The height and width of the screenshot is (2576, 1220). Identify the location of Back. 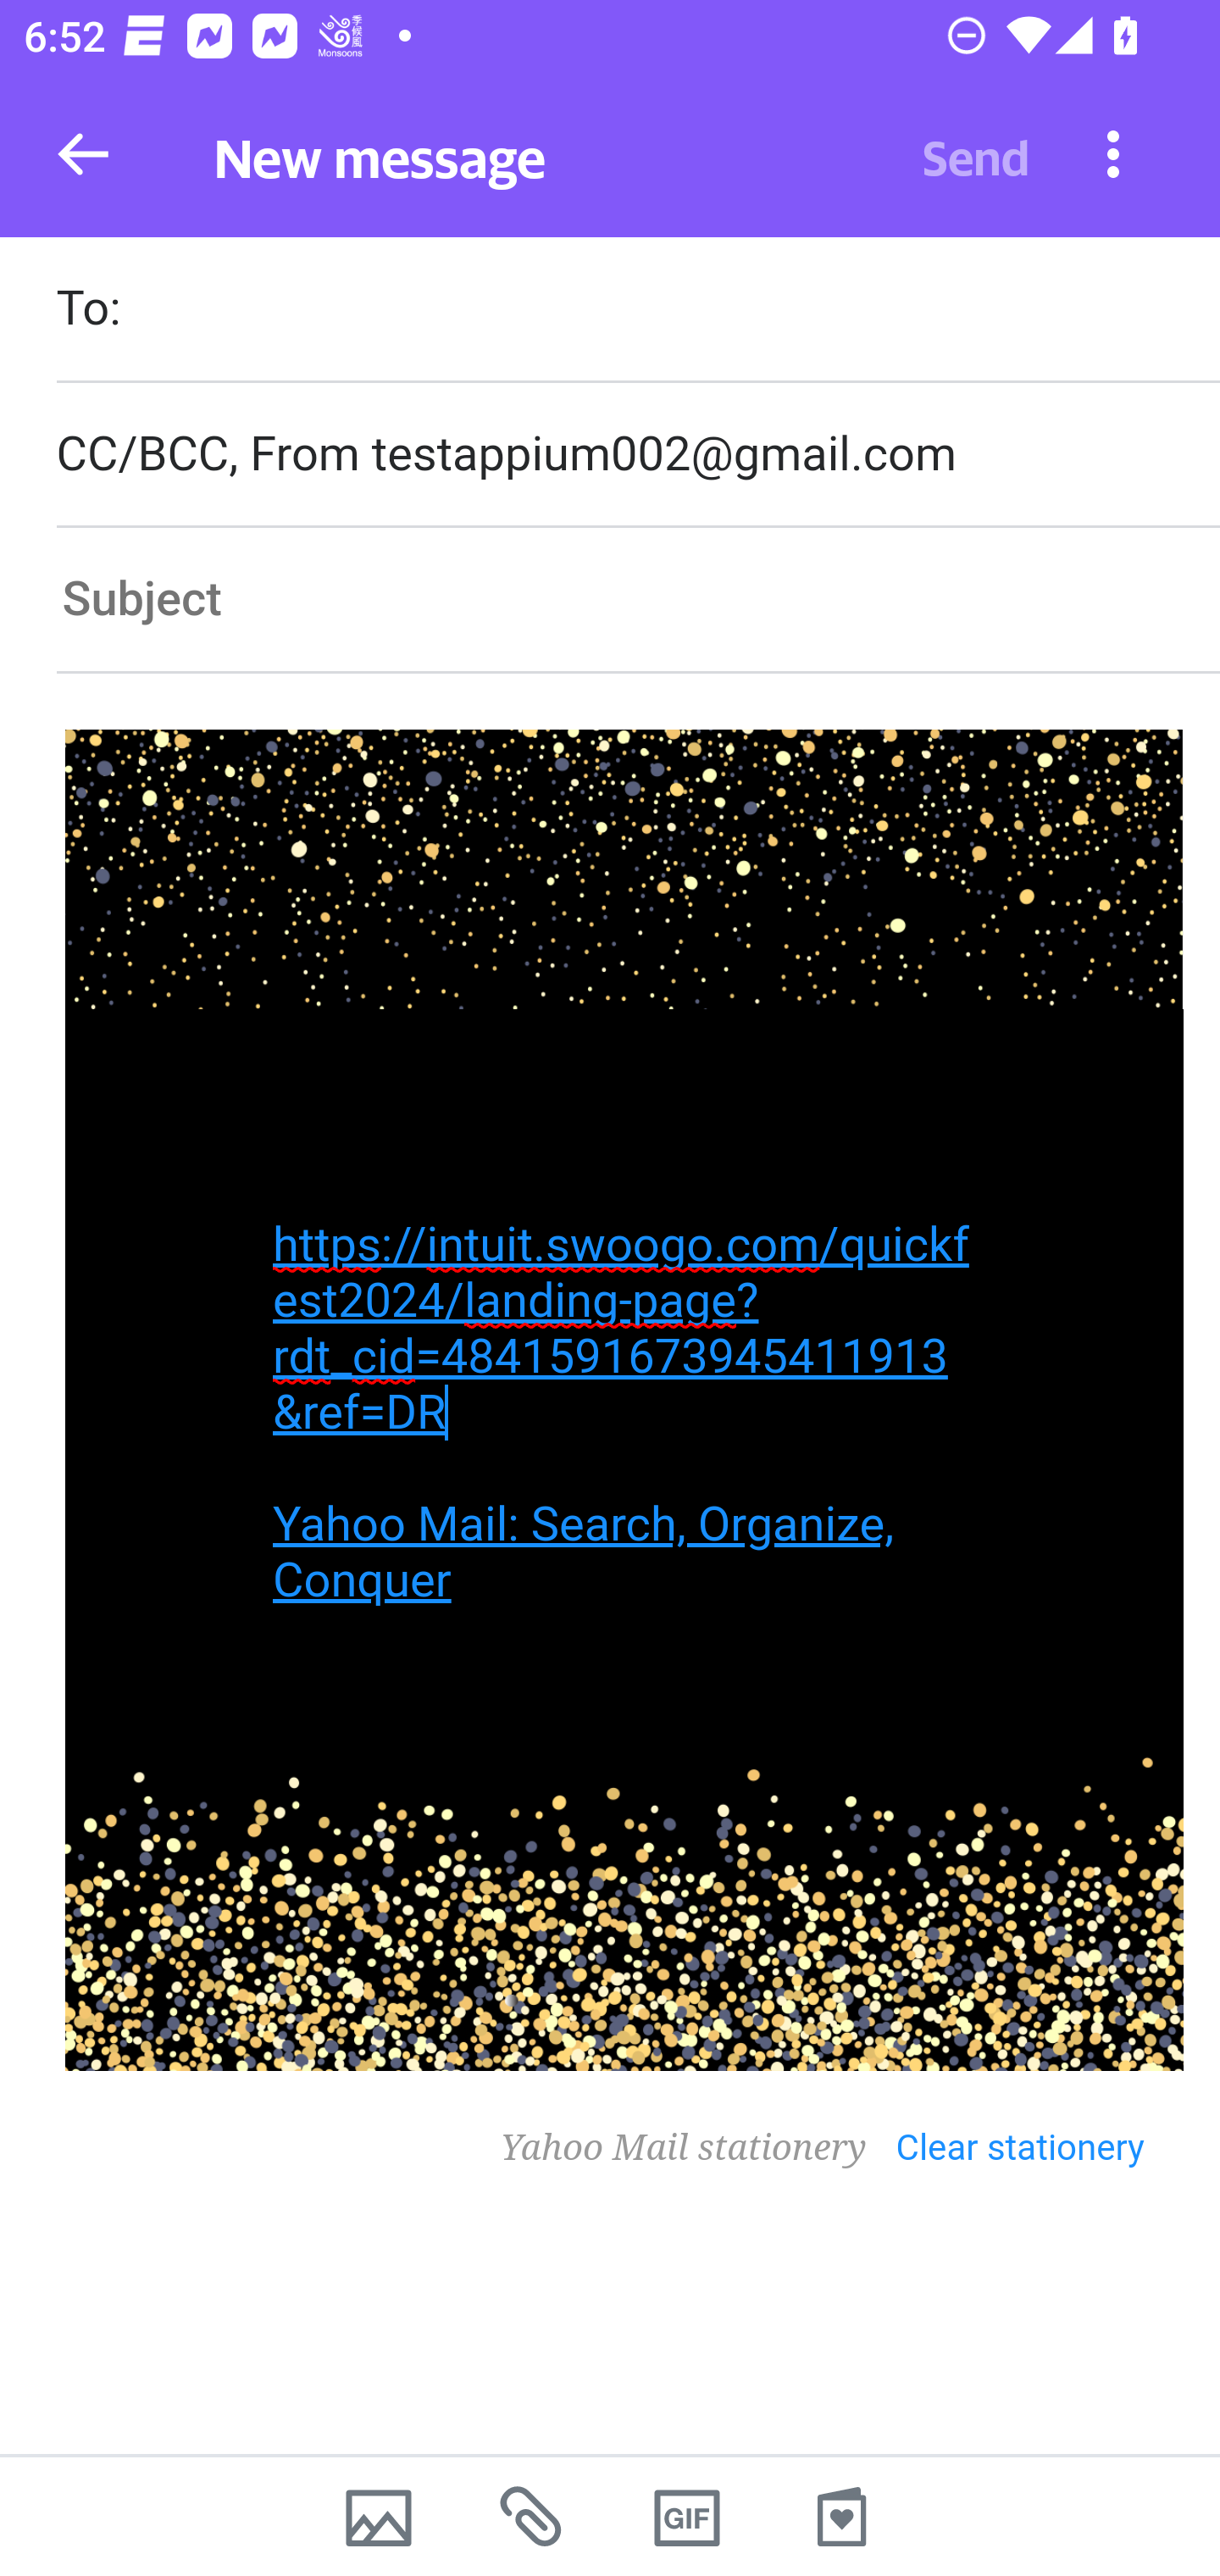
(83, 154).